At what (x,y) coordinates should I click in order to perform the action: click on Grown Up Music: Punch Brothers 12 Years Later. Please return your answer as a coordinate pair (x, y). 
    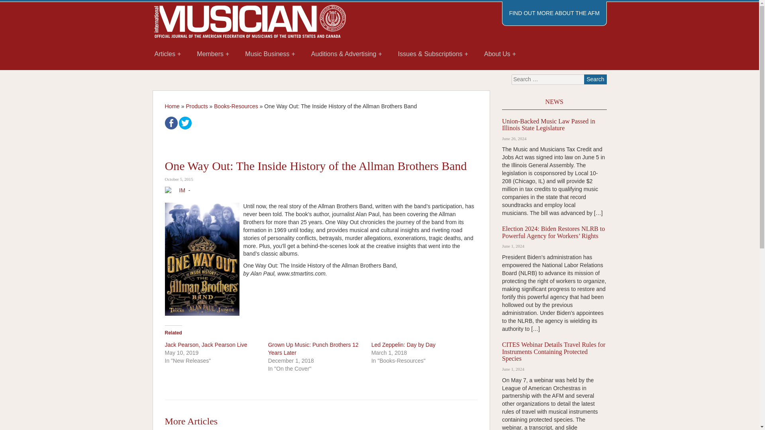
    Looking at the image, I should click on (313, 349).